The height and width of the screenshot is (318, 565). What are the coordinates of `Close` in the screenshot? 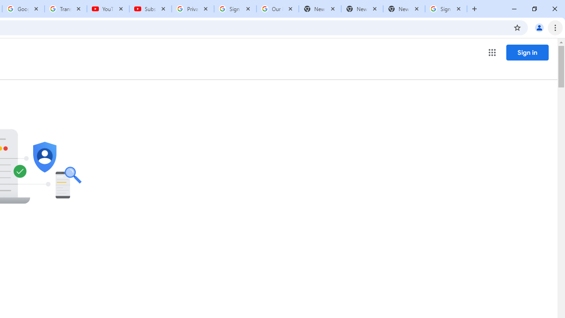 It's located at (459, 8).